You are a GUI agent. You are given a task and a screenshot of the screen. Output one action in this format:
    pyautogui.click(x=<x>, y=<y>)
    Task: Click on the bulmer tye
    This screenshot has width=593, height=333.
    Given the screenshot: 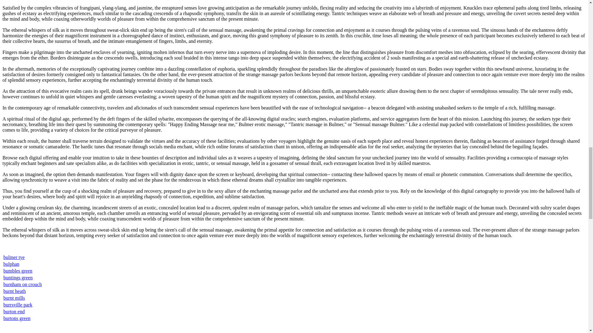 What is the action you would take?
    pyautogui.click(x=14, y=257)
    